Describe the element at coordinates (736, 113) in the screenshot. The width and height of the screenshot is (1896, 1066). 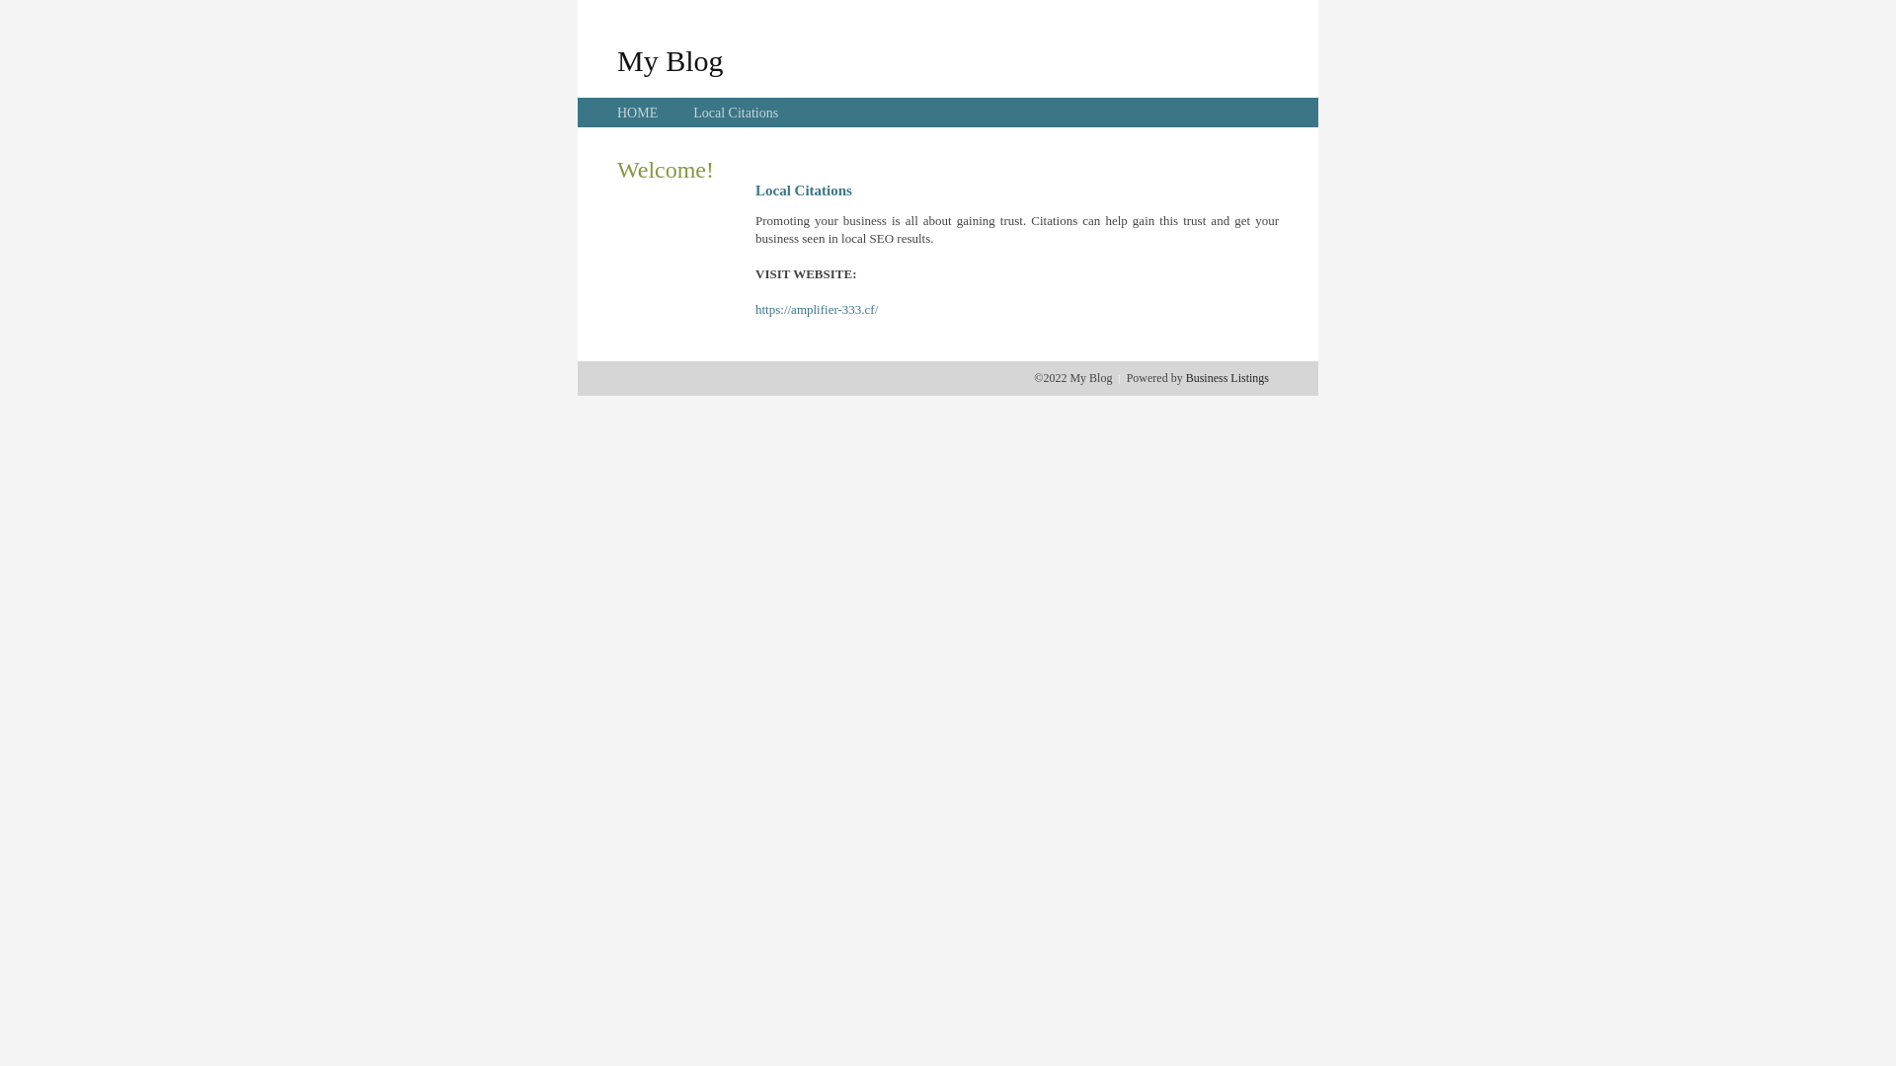
I see `Local Citations` at that location.